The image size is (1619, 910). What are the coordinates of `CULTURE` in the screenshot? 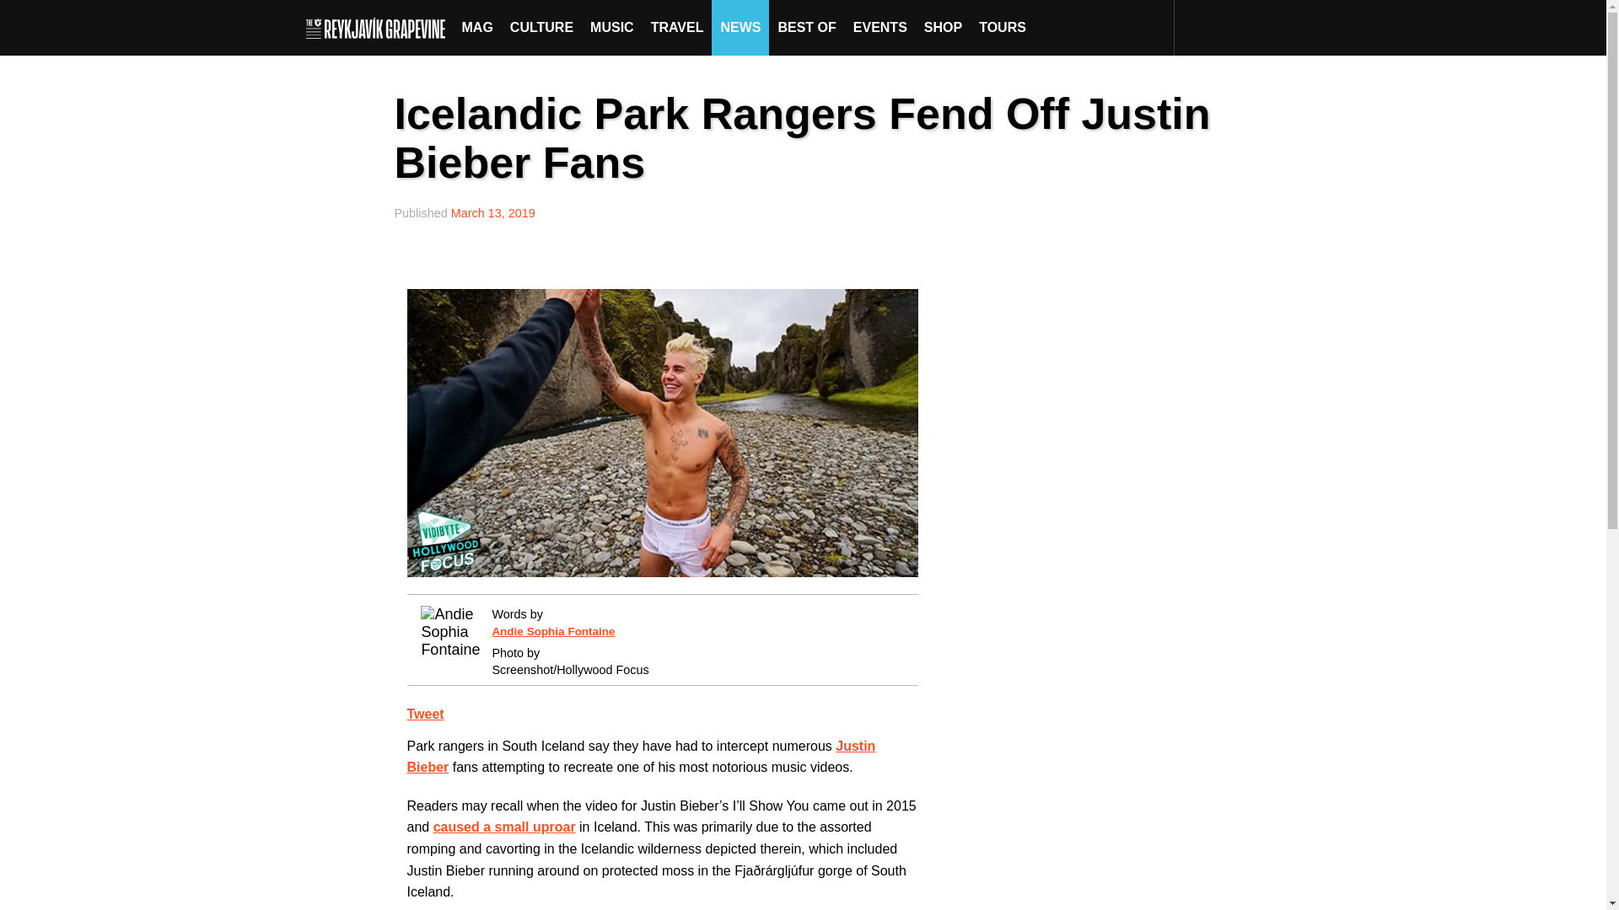 It's located at (541, 27).